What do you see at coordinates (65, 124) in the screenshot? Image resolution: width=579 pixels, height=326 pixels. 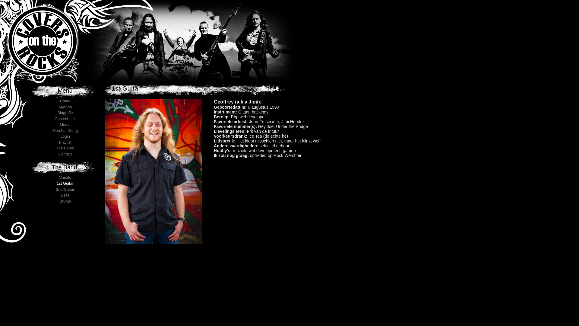 I see `Media` at bounding box center [65, 124].